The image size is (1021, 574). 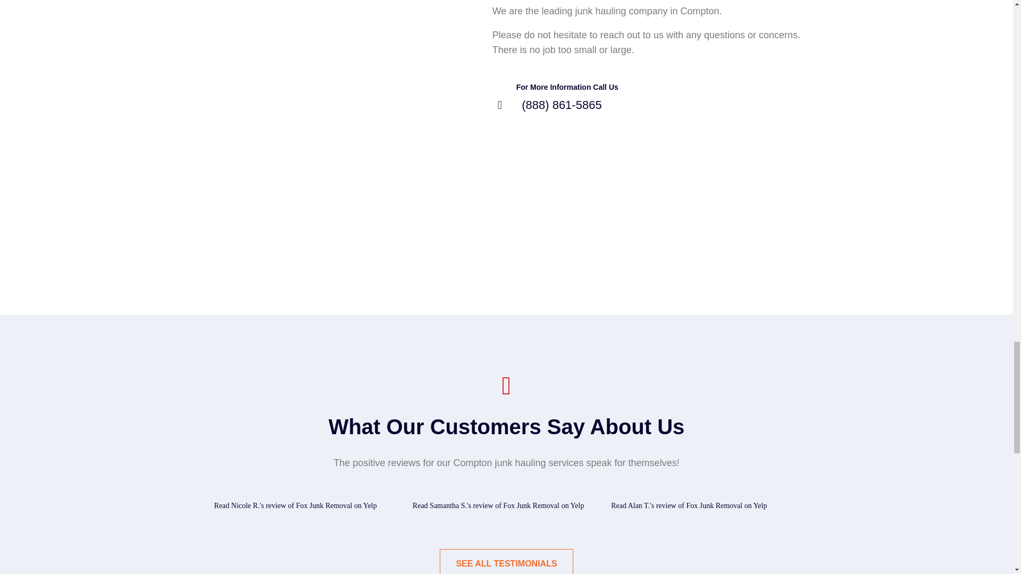 I want to click on Fox Junk Removal, so click(x=324, y=505).